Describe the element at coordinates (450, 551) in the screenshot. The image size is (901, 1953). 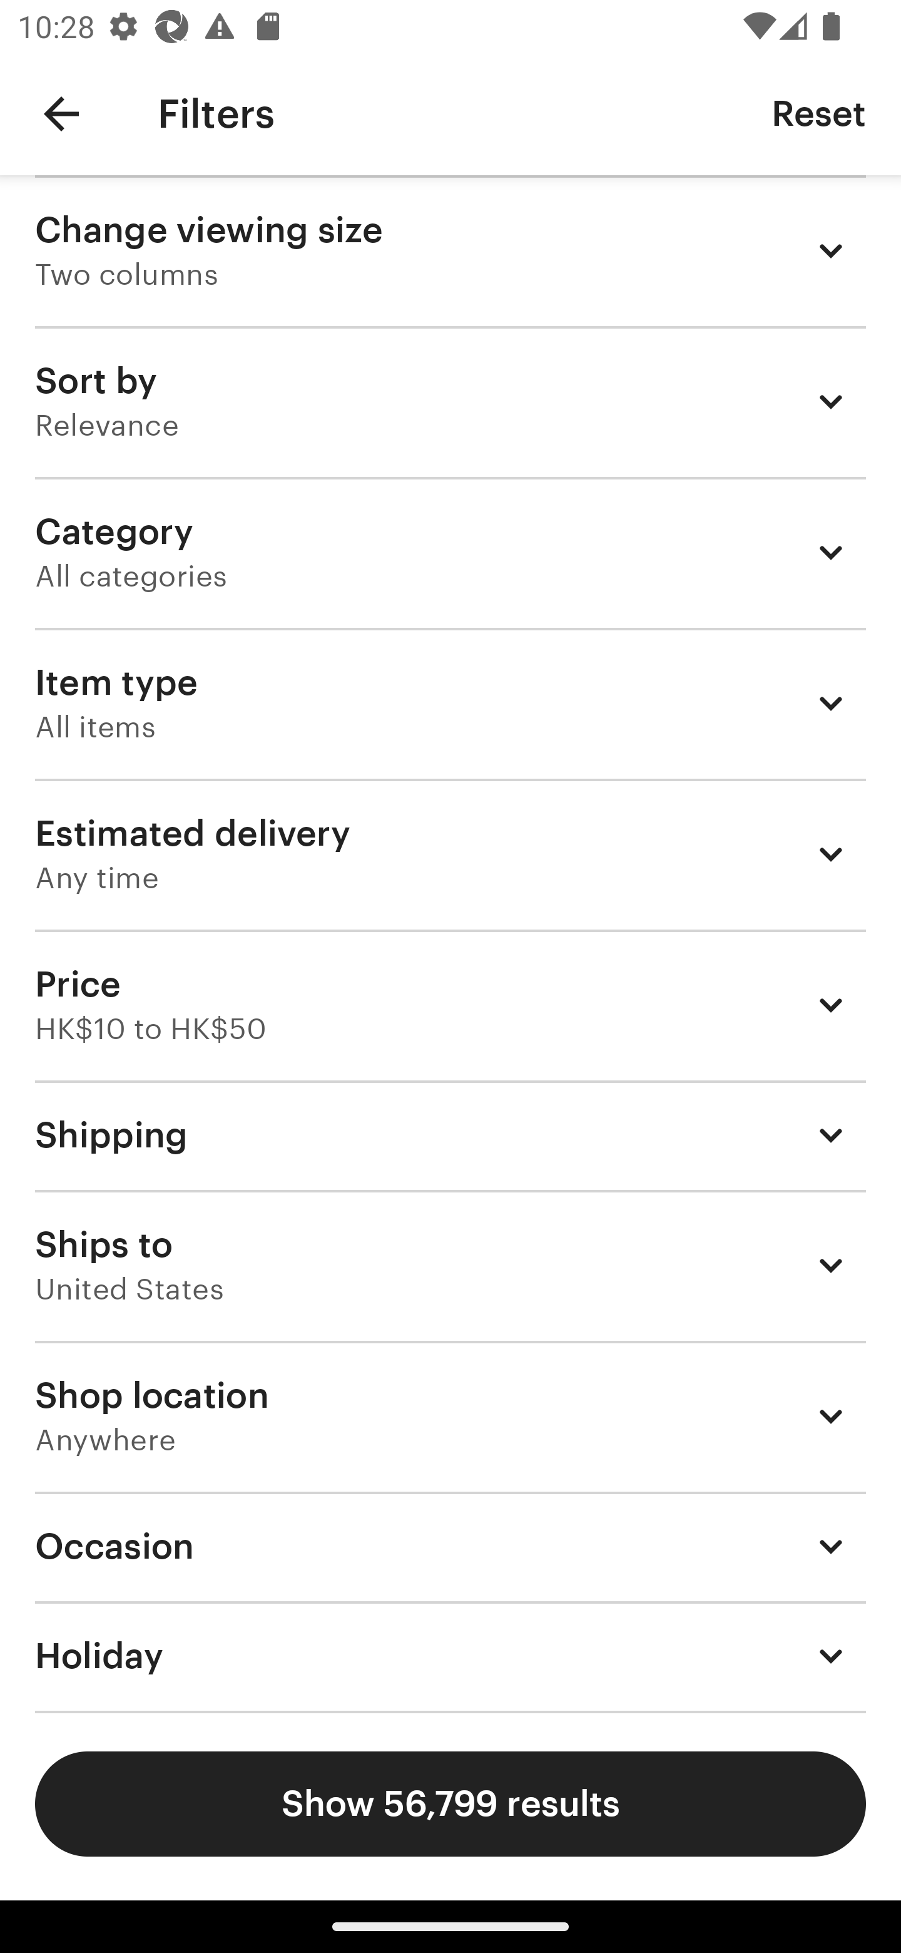
I see `Category All categories` at that location.